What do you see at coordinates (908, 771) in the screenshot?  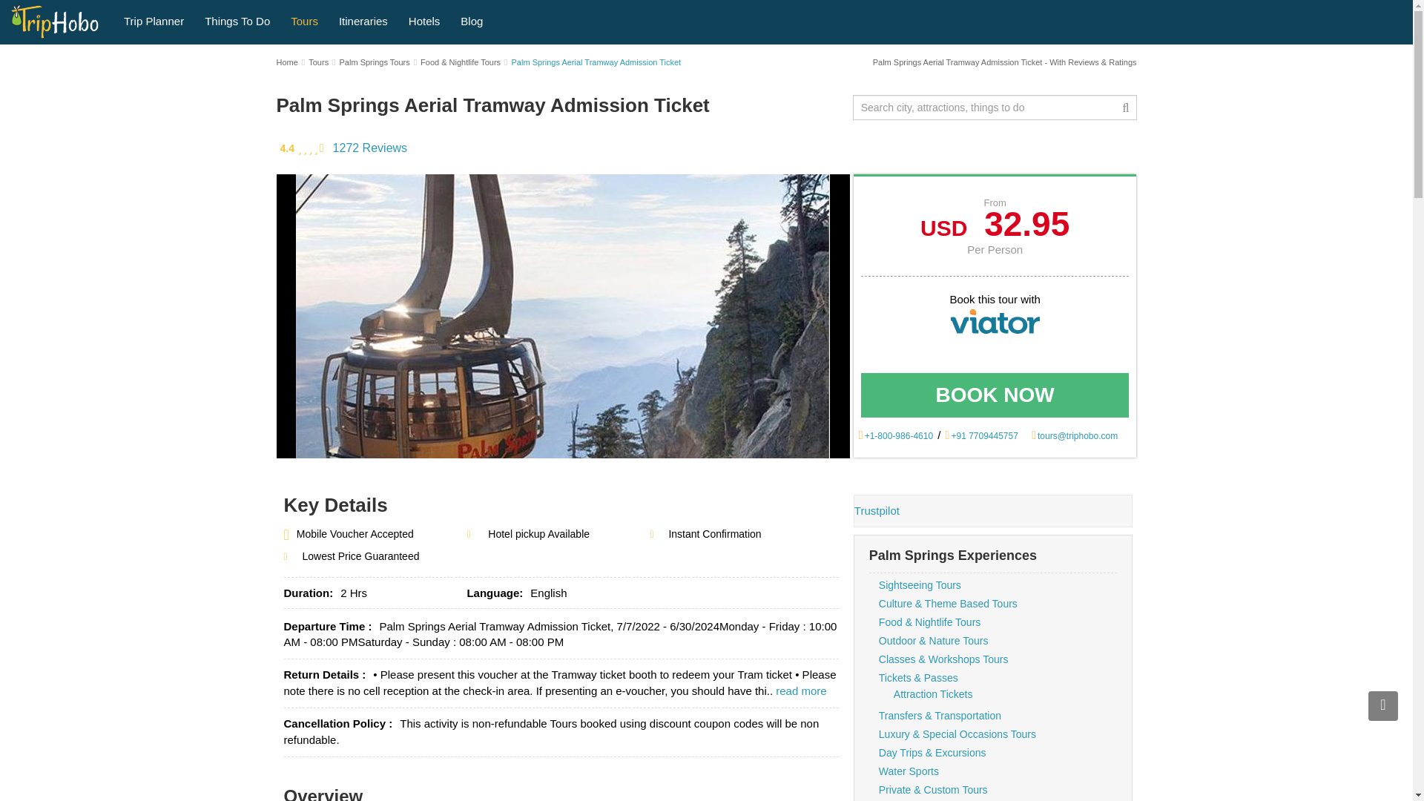 I see `Water Sports` at bounding box center [908, 771].